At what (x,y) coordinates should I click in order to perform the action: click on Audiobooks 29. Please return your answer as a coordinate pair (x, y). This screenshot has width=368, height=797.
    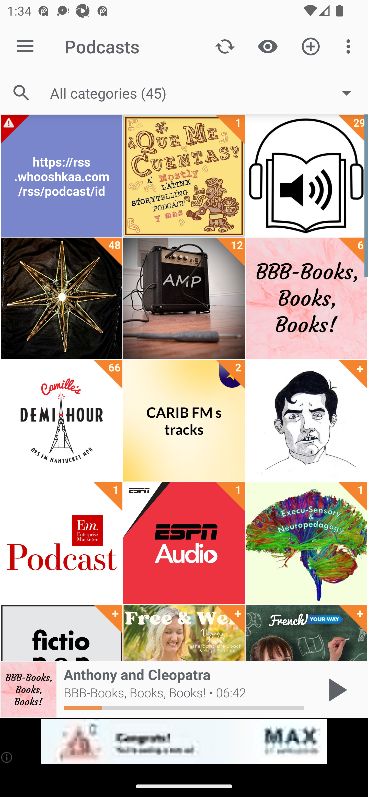
    Looking at the image, I should click on (306, 176).